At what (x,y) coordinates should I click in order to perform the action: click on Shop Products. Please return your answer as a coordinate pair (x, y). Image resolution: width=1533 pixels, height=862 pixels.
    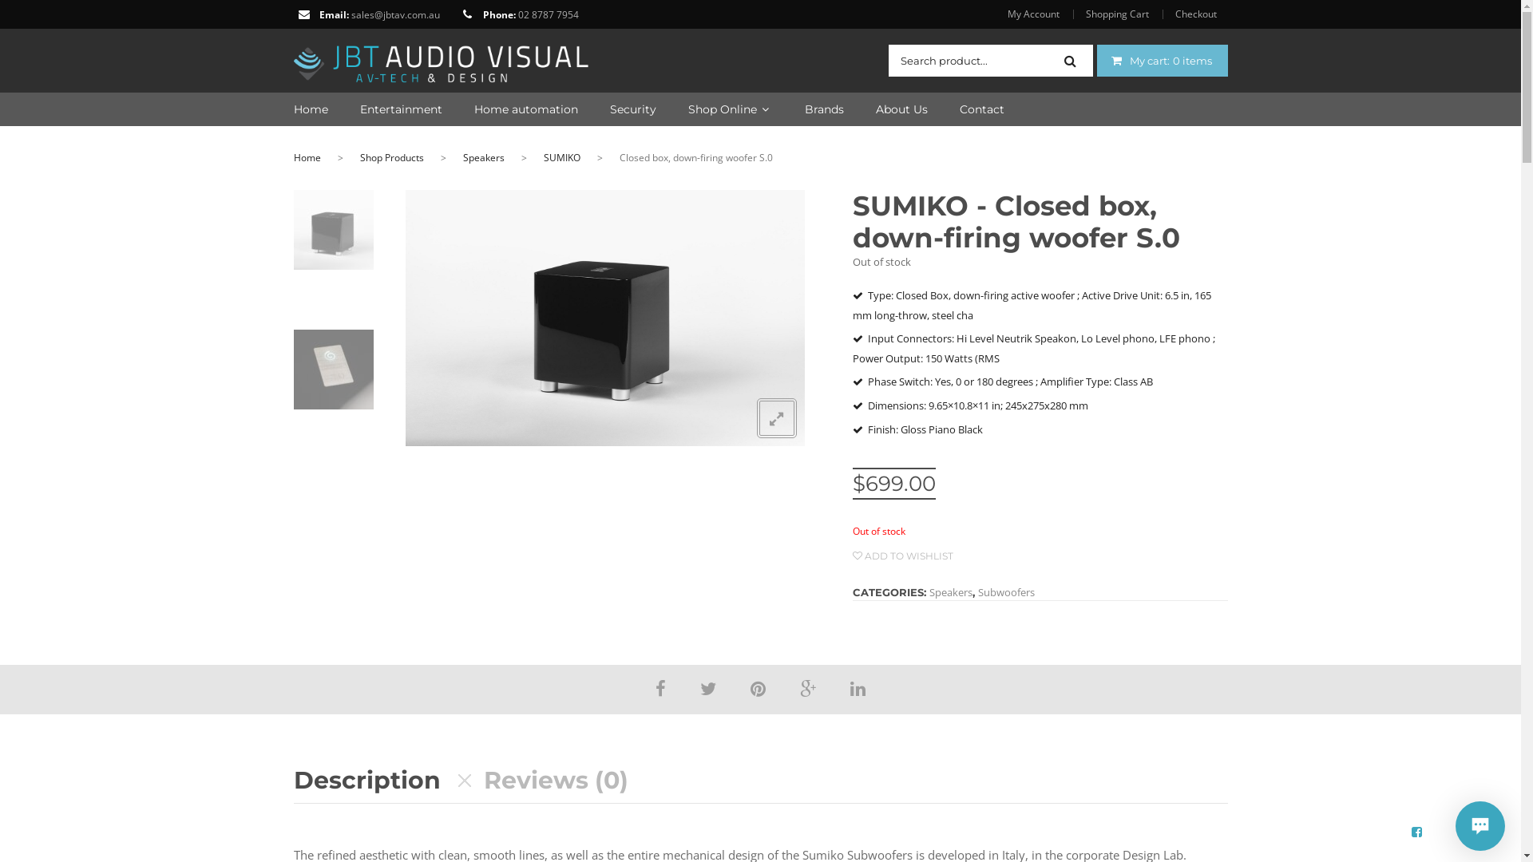
    Looking at the image, I should click on (391, 158).